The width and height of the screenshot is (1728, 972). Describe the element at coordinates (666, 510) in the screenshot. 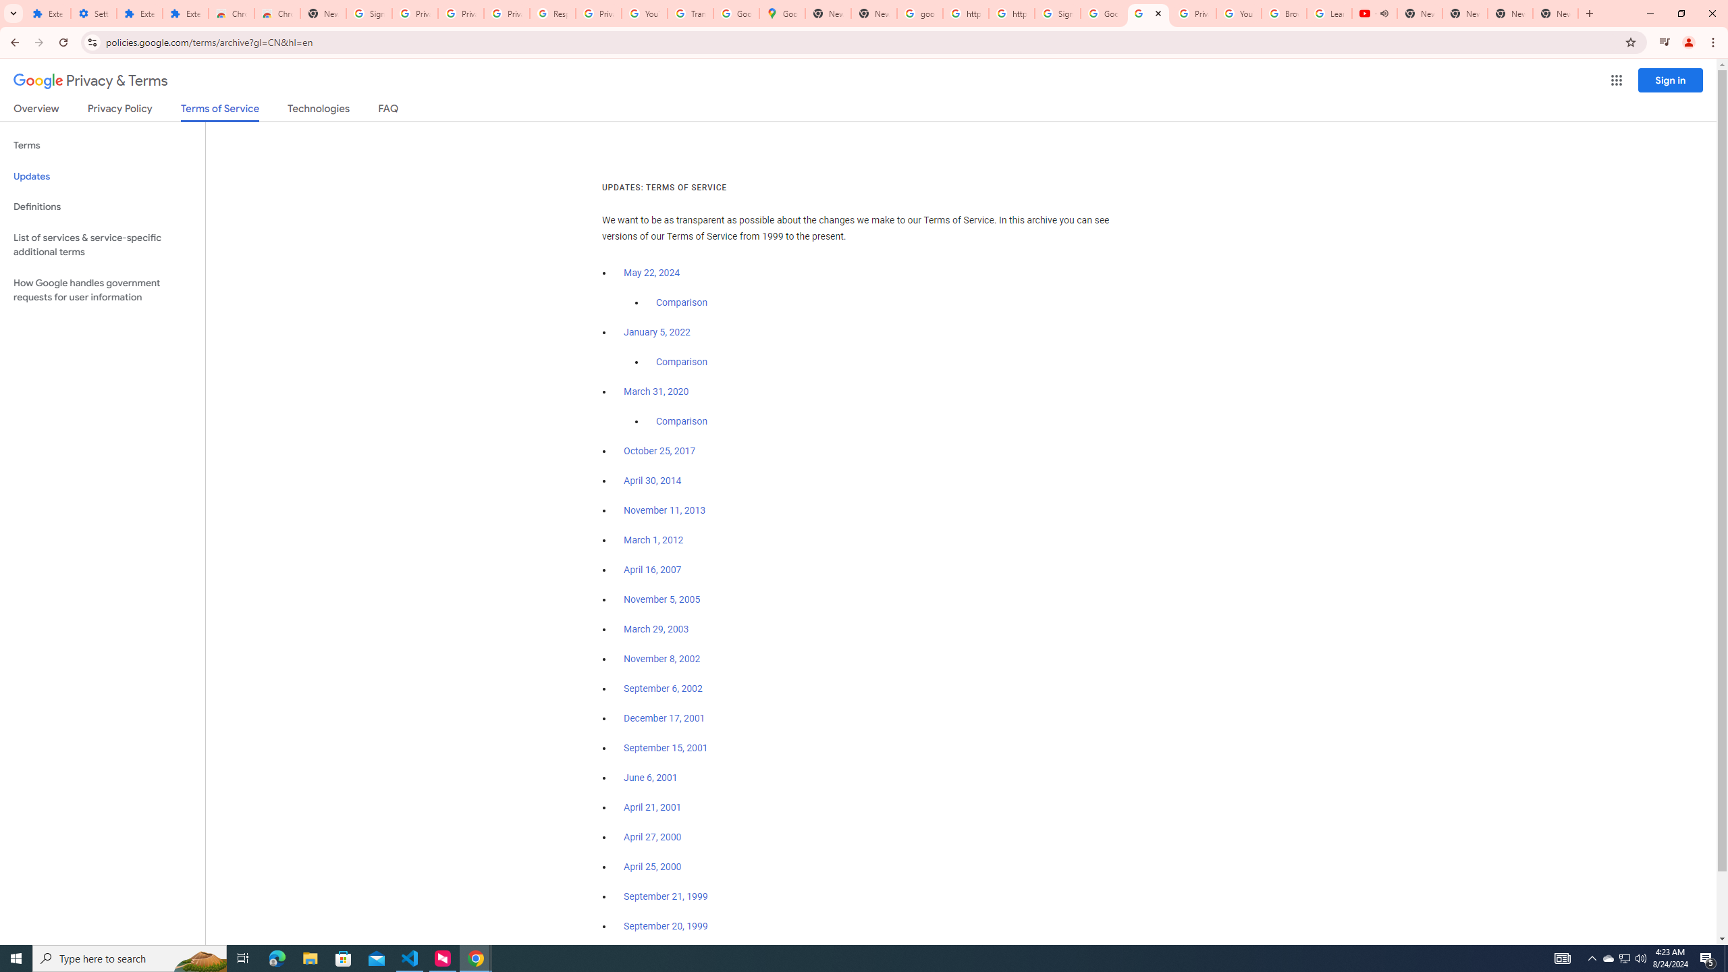

I see `November 11, 2013` at that location.